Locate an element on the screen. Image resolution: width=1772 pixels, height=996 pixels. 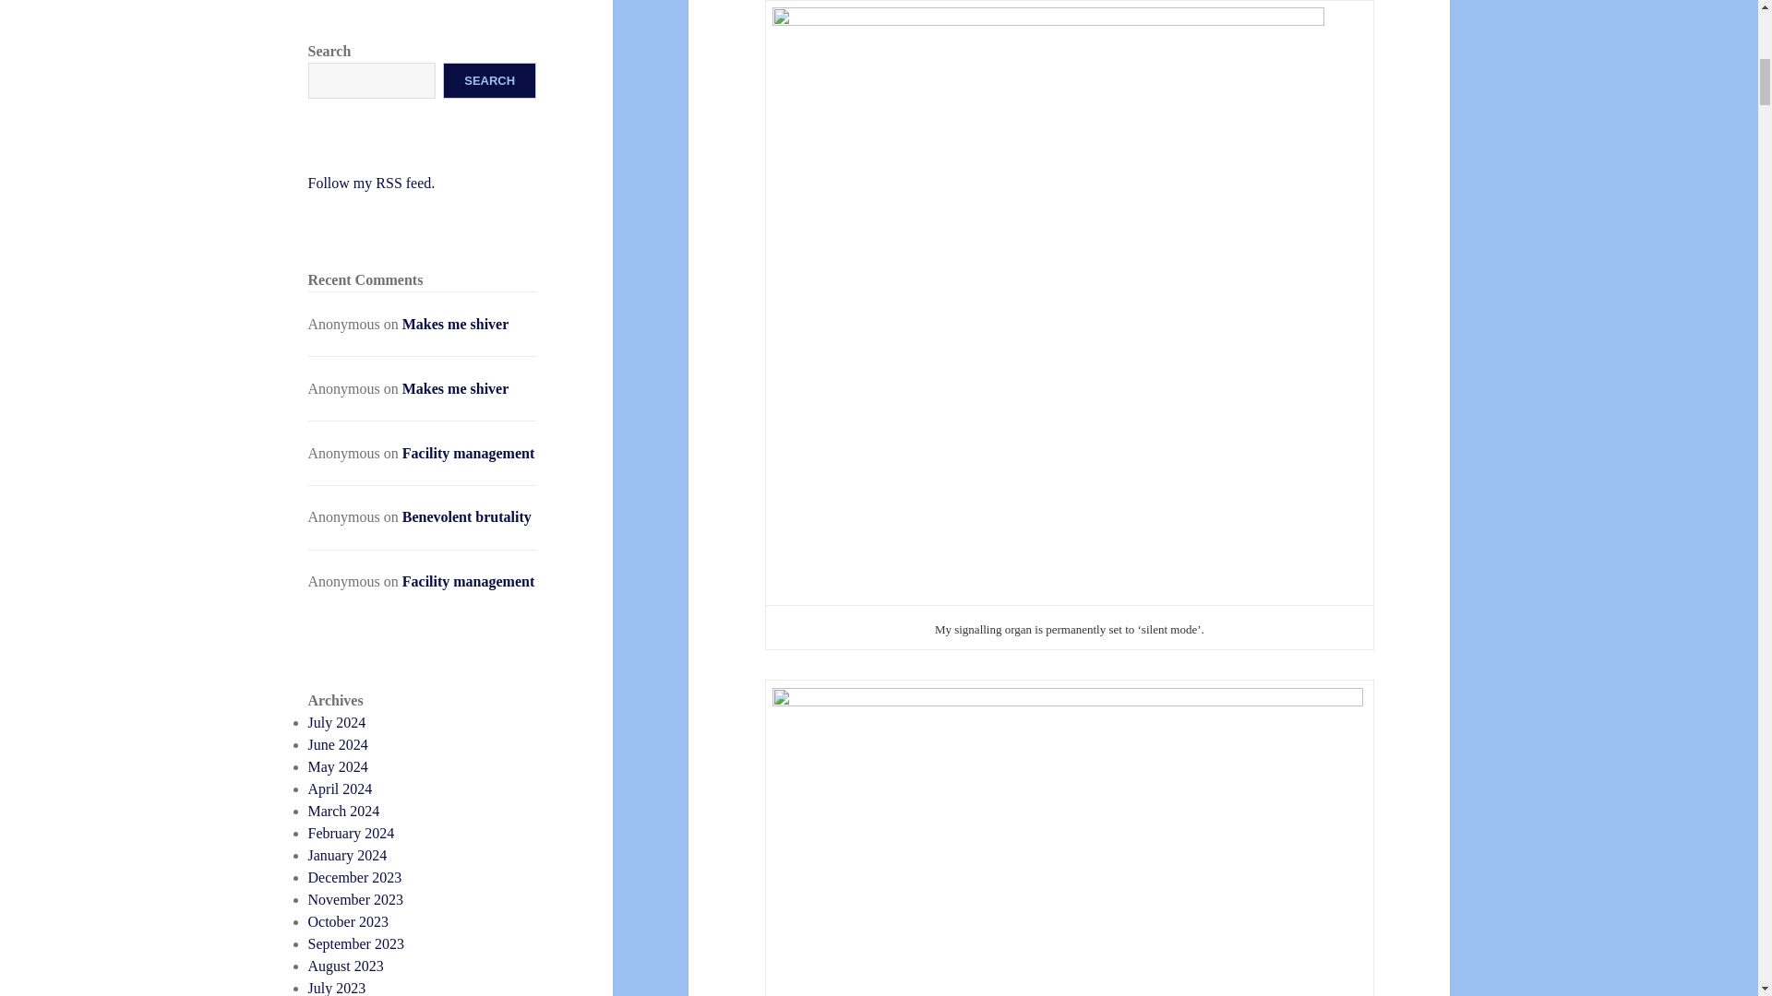
April 2024 is located at coordinates (340, 788).